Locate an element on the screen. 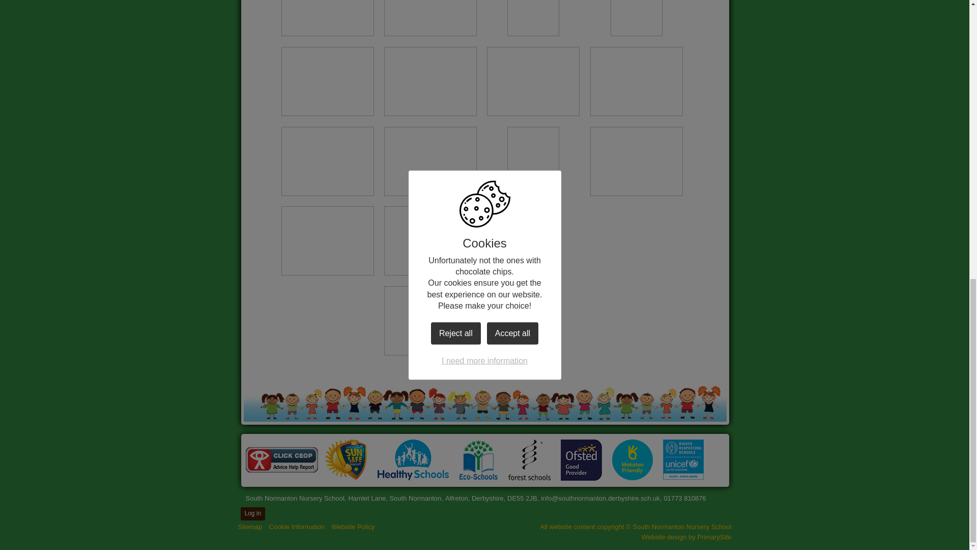 The width and height of the screenshot is (977, 550). View large version of image is located at coordinates (430, 161).